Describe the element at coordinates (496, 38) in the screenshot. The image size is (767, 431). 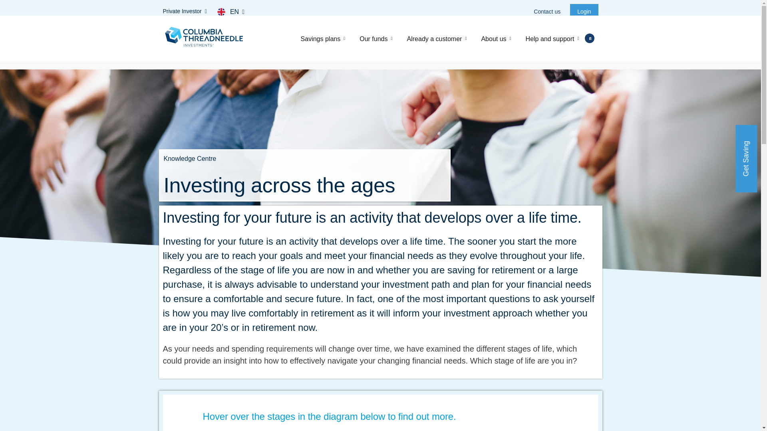
I see `About us` at that location.